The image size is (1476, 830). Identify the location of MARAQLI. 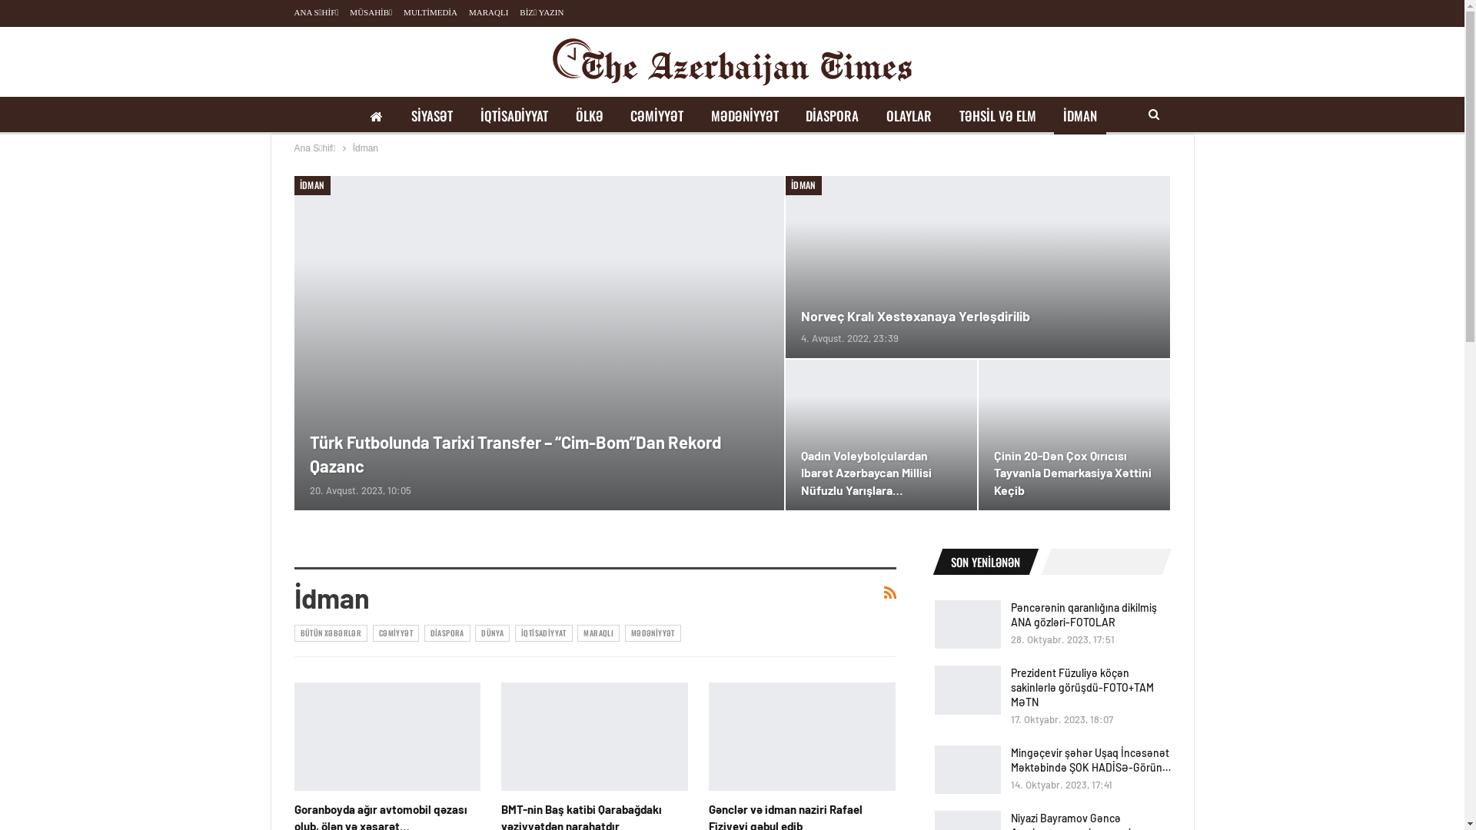
(489, 12).